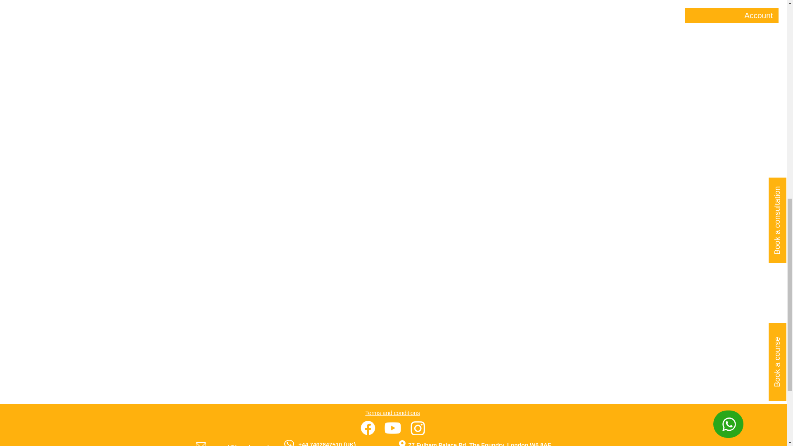 This screenshot has height=446, width=793. Describe the element at coordinates (392, 413) in the screenshot. I see `Terms and conditions` at that location.